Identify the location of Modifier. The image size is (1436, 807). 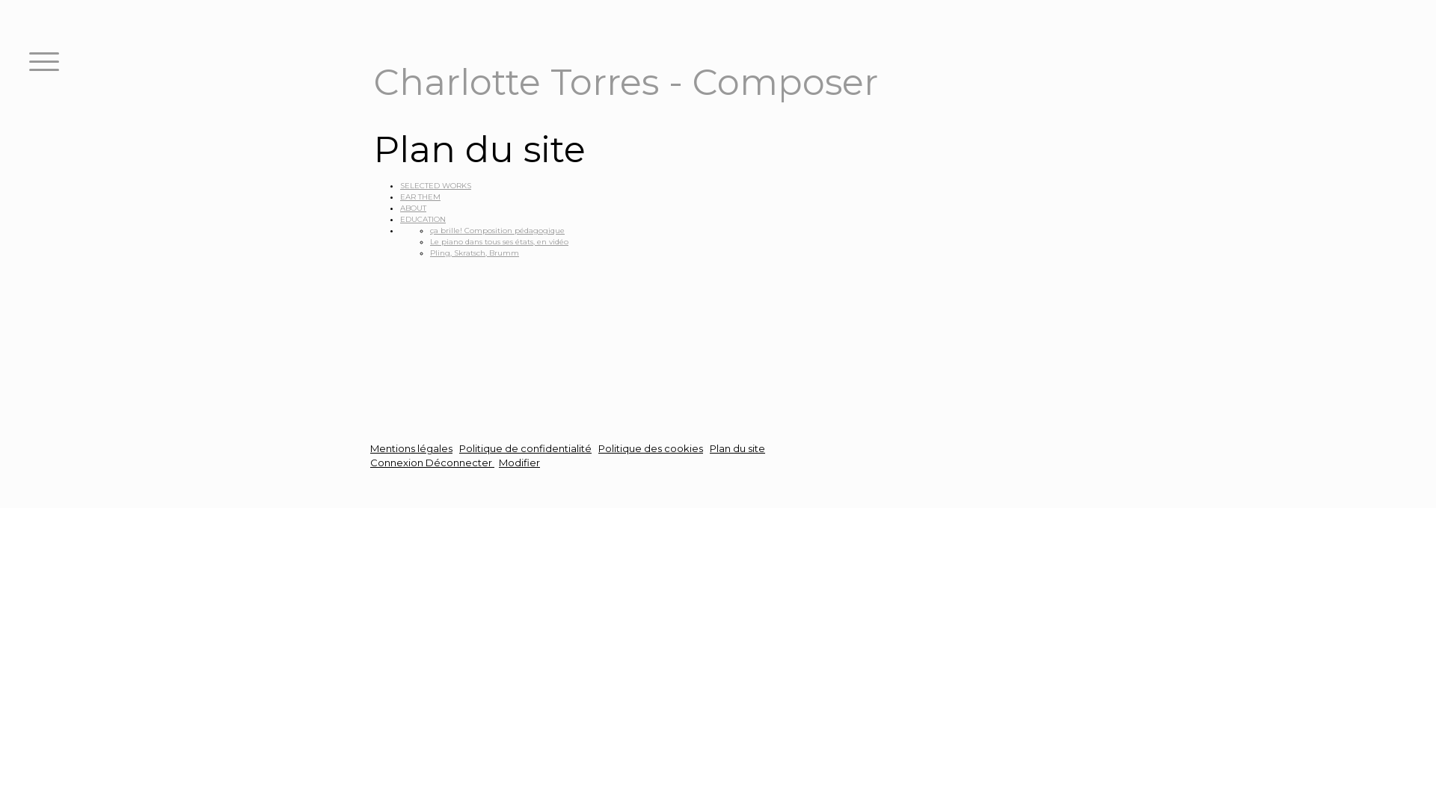
(519, 463).